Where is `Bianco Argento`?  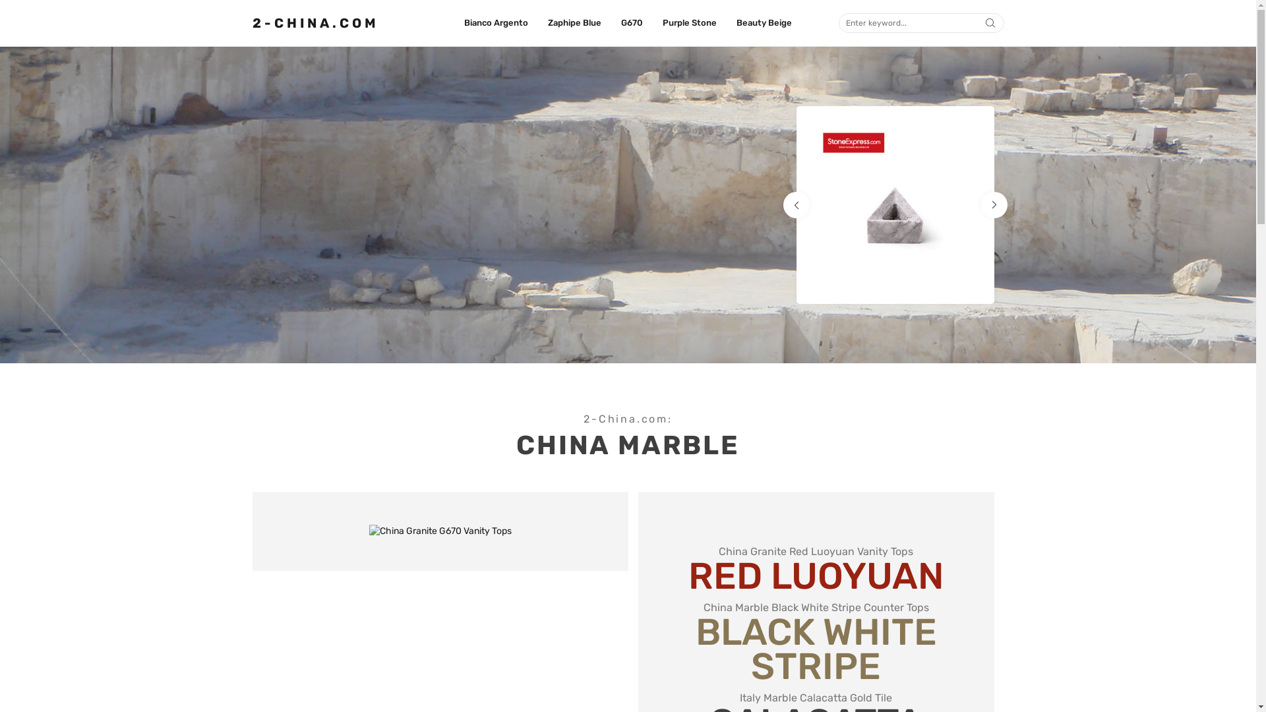 Bianco Argento is located at coordinates (496, 23).